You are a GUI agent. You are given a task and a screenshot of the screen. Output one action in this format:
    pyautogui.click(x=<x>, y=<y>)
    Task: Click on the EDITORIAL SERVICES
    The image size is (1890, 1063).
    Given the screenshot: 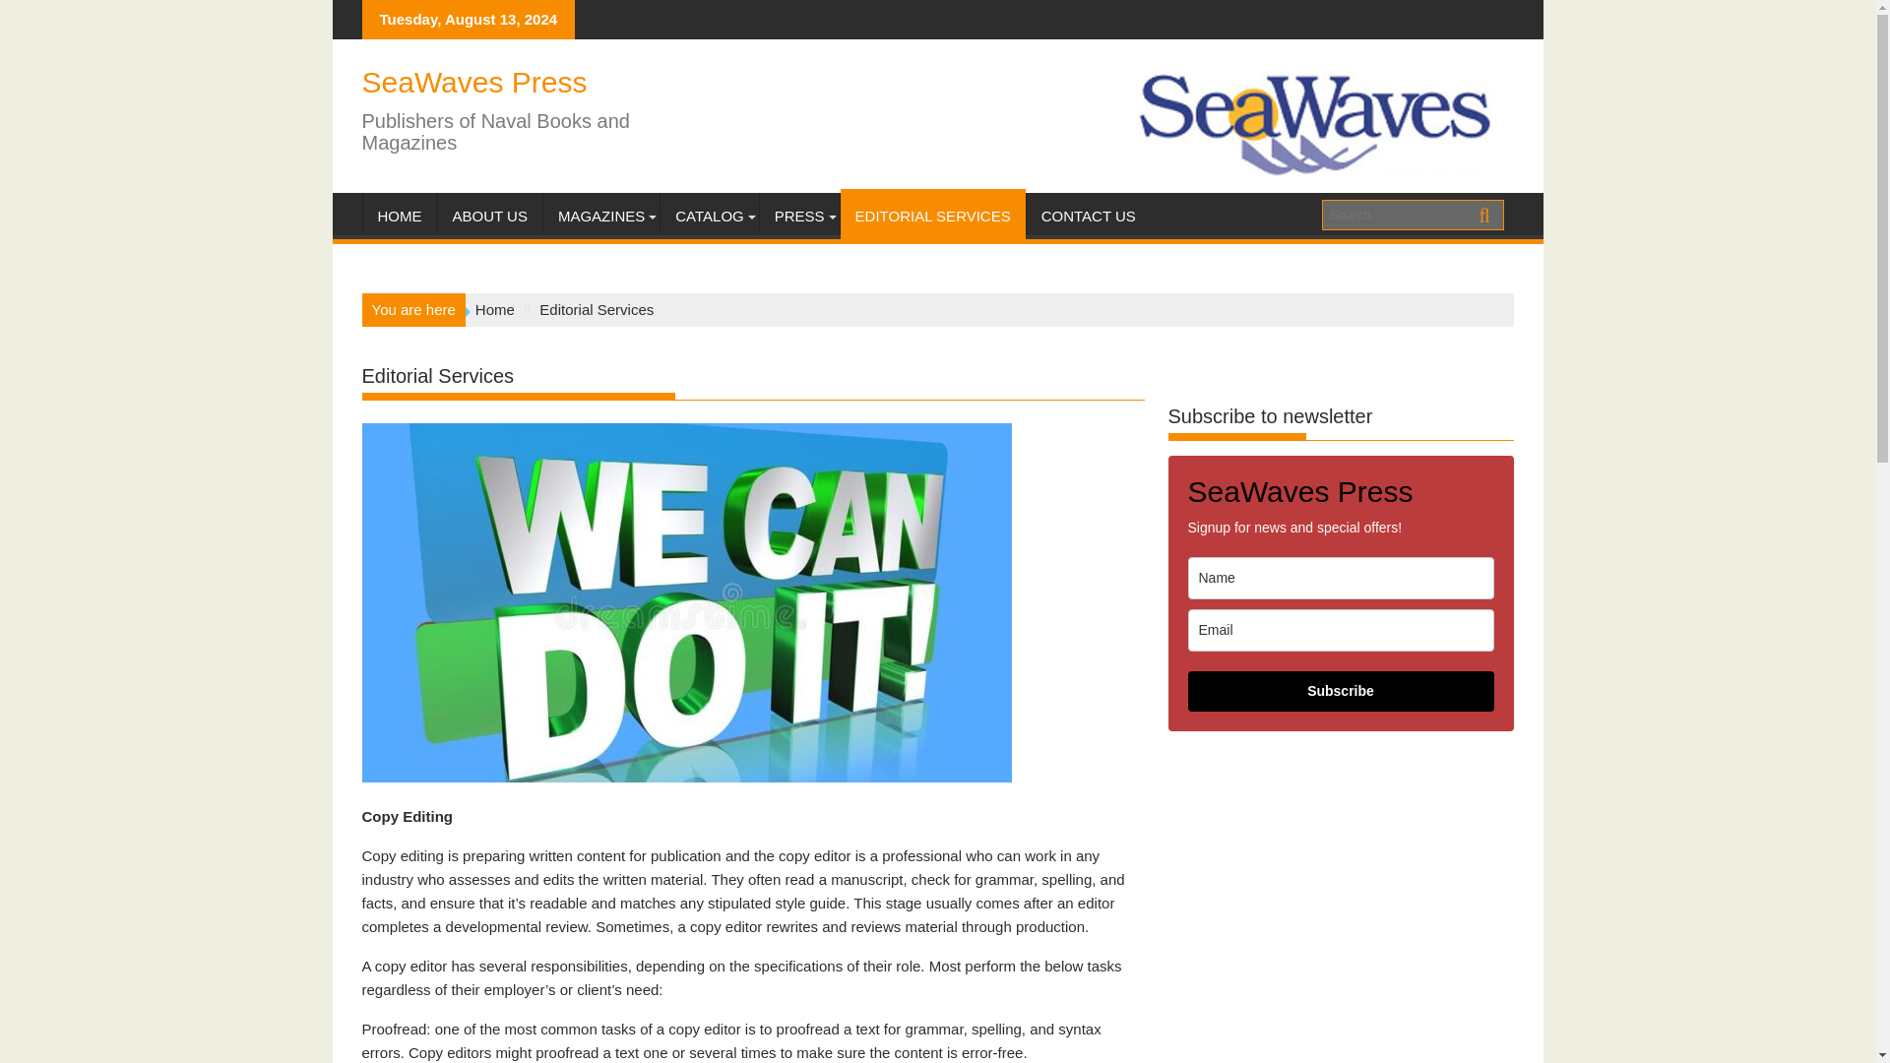 What is the action you would take?
    pyautogui.click(x=933, y=217)
    